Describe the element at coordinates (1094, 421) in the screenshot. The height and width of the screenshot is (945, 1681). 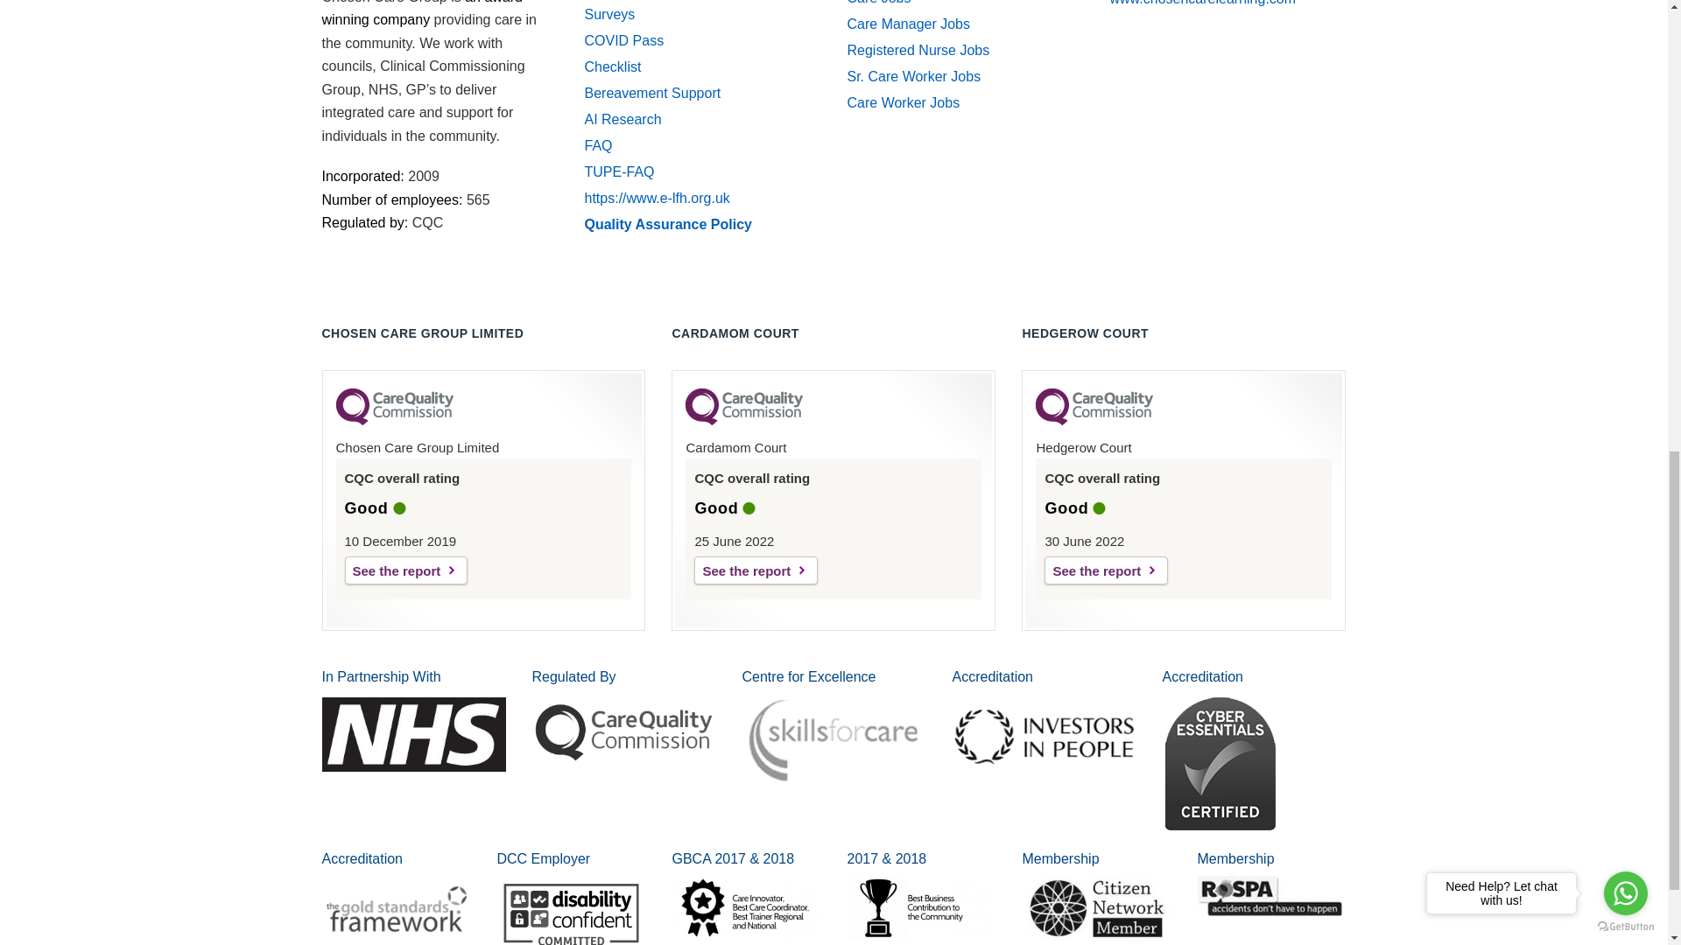
I see `CQC Logo` at that location.